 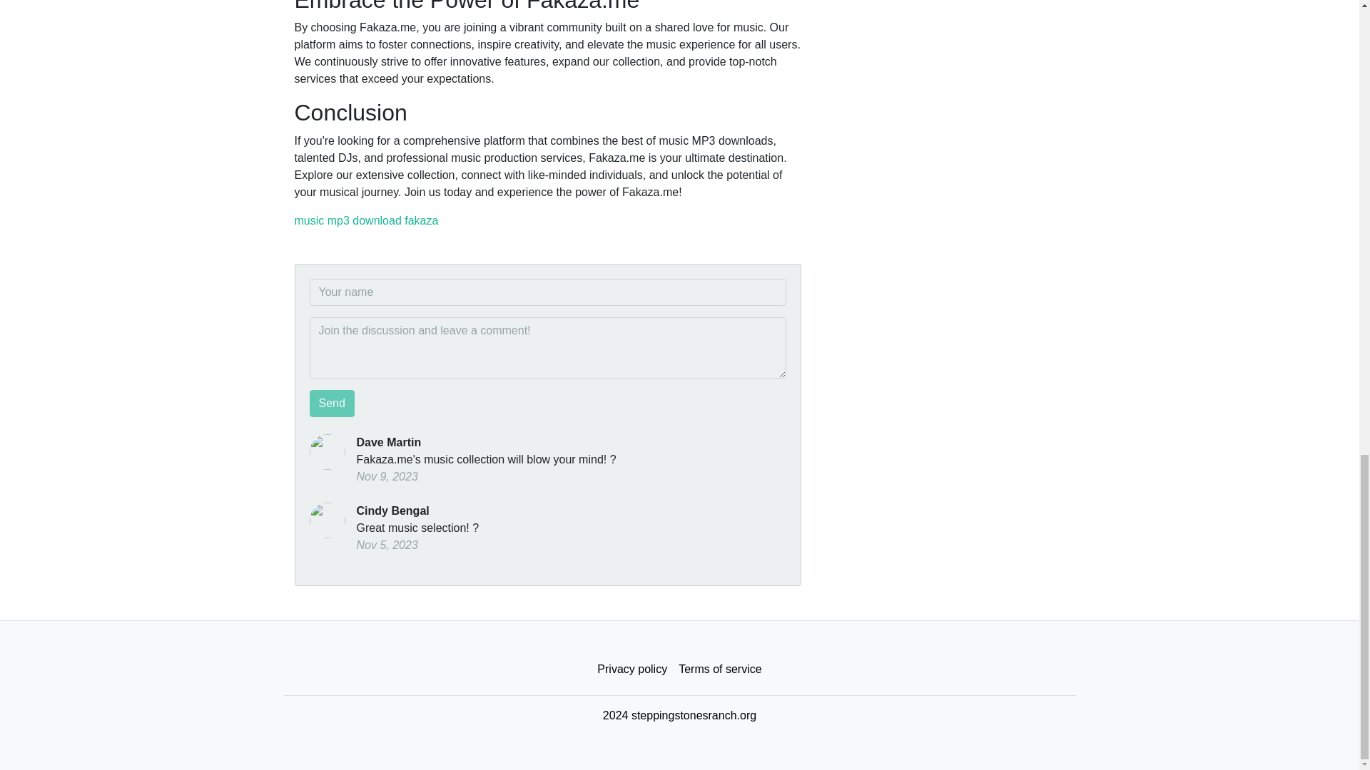 What do you see at coordinates (632, 669) in the screenshot?
I see `Privacy policy` at bounding box center [632, 669].